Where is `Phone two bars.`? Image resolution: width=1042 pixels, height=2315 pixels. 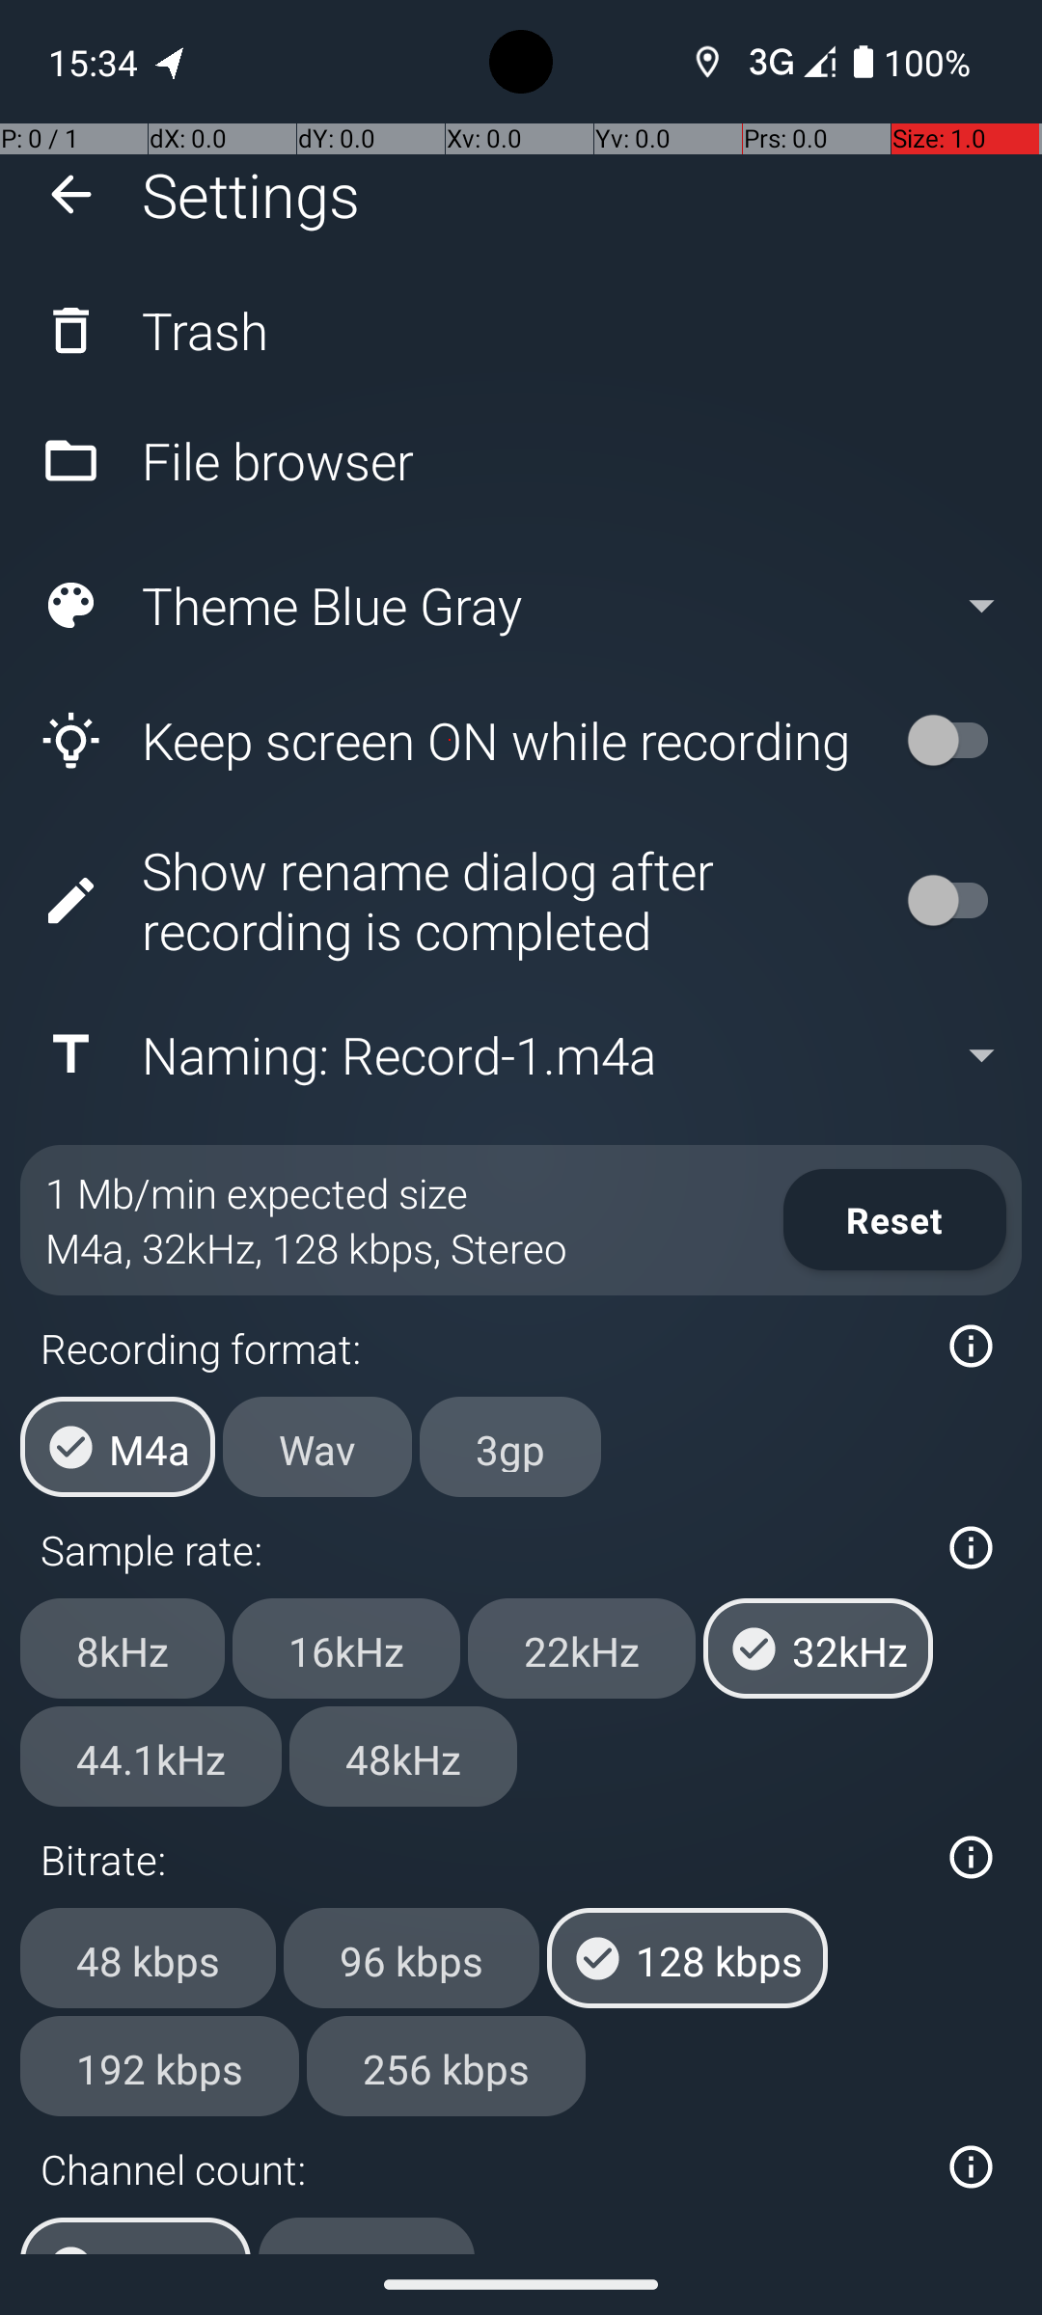 Phone two bars. is located at coordinates (788, 62).